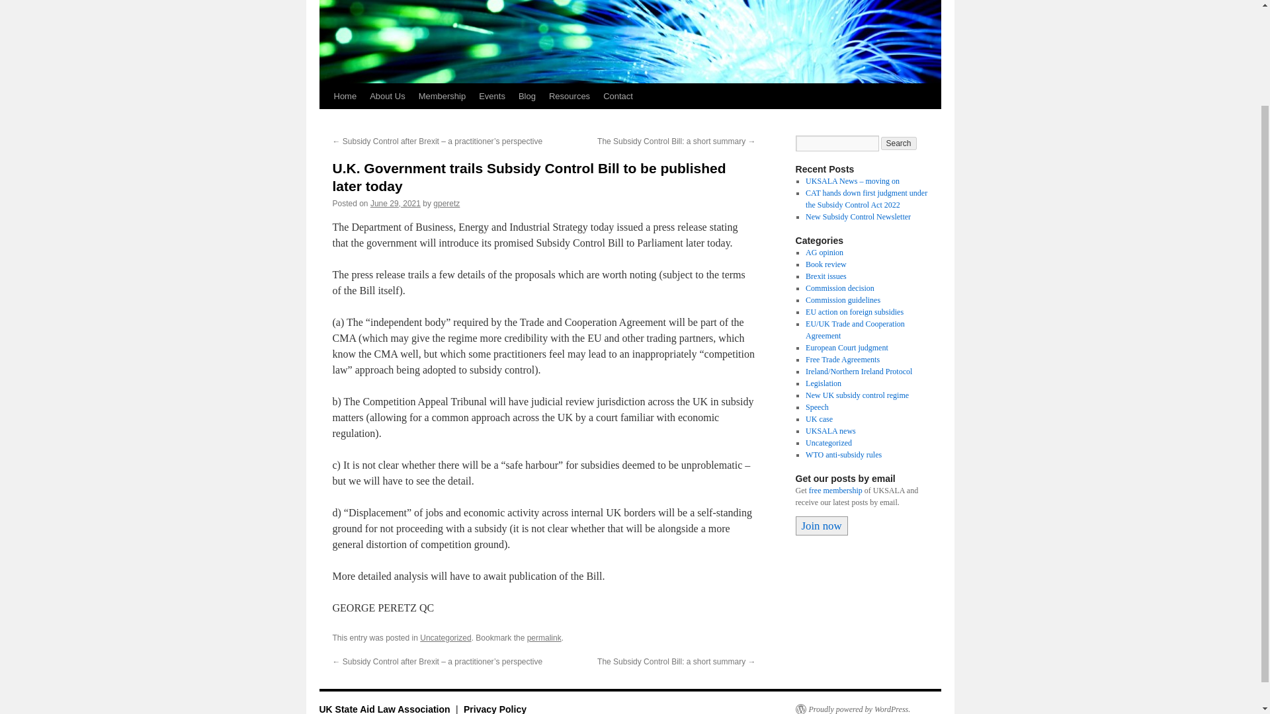 Image resolution: width=1270 pixels, height=714 pixels. What do you see at coordinates (843, 300) in the screenshot?
I see `Commission guidelines` at bounding box center [843, 300].